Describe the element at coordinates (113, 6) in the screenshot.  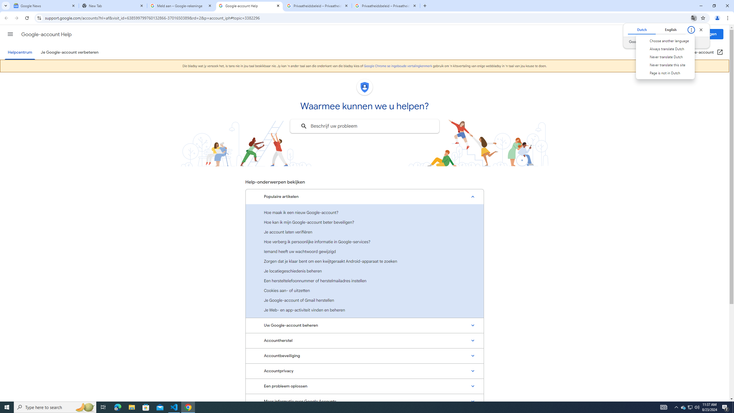
I see `New Tab` at that location.